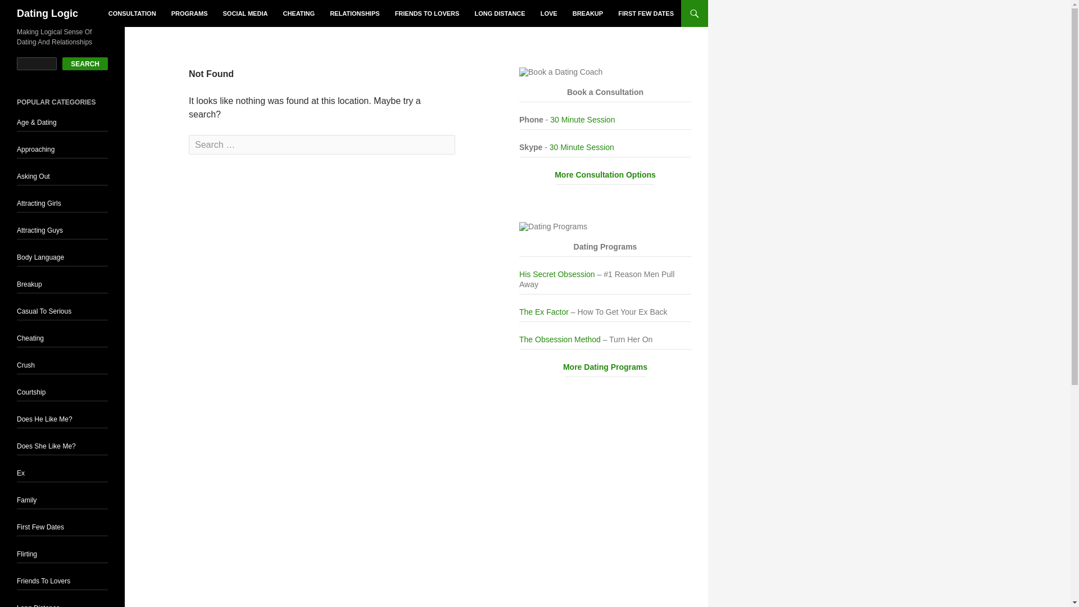 The width and height of the screenshot is (1079, 607). What do you see at coordinates (47, 13) in the screenshot?
I see `Dating Logic` at bounding box center [47, 13].